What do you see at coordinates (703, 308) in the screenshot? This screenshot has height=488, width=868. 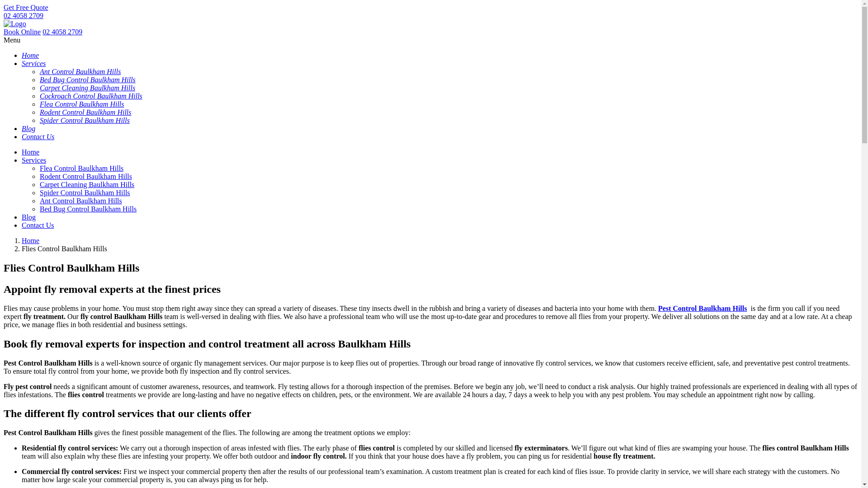 I see `Pest Control Baulkham Hills` at bounding box center [703, 308].